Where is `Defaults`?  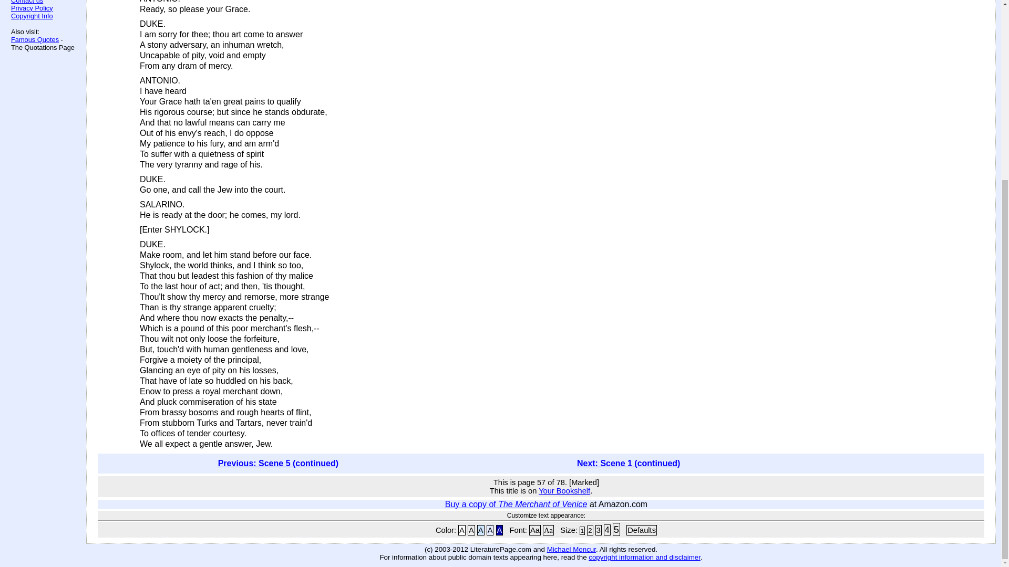
Defaults is located at coordinates (641, 530).